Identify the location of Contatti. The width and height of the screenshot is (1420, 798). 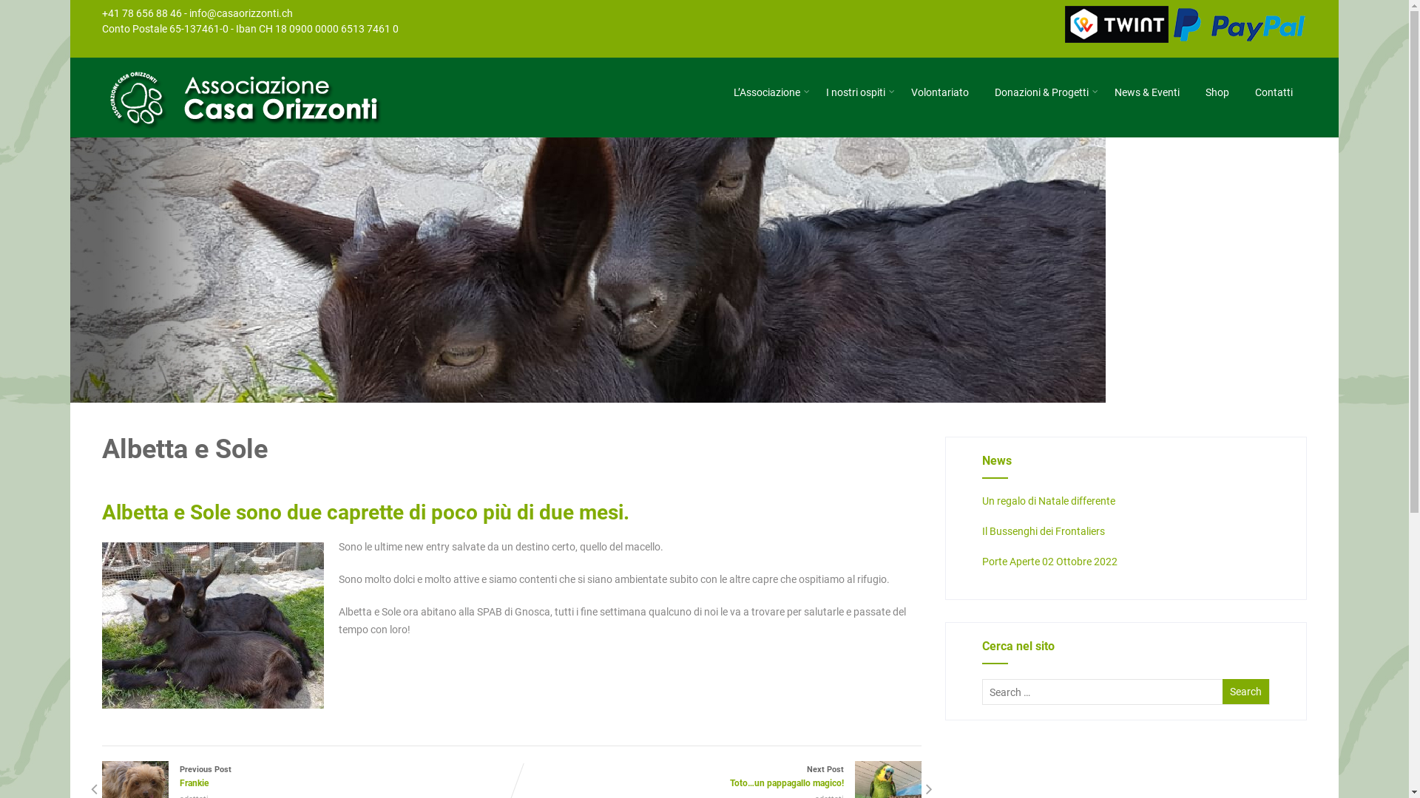
(1274, 92).